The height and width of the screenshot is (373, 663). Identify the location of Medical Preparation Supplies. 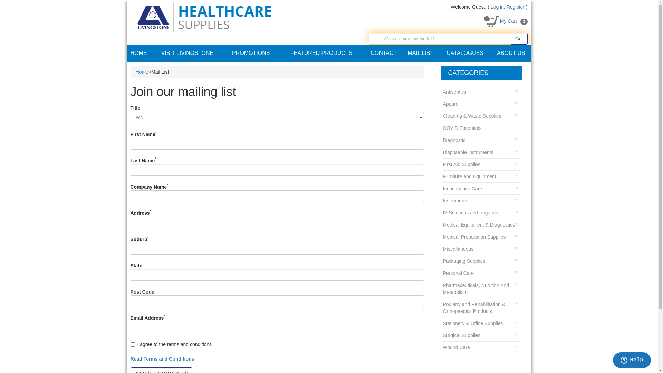
(481, 237).